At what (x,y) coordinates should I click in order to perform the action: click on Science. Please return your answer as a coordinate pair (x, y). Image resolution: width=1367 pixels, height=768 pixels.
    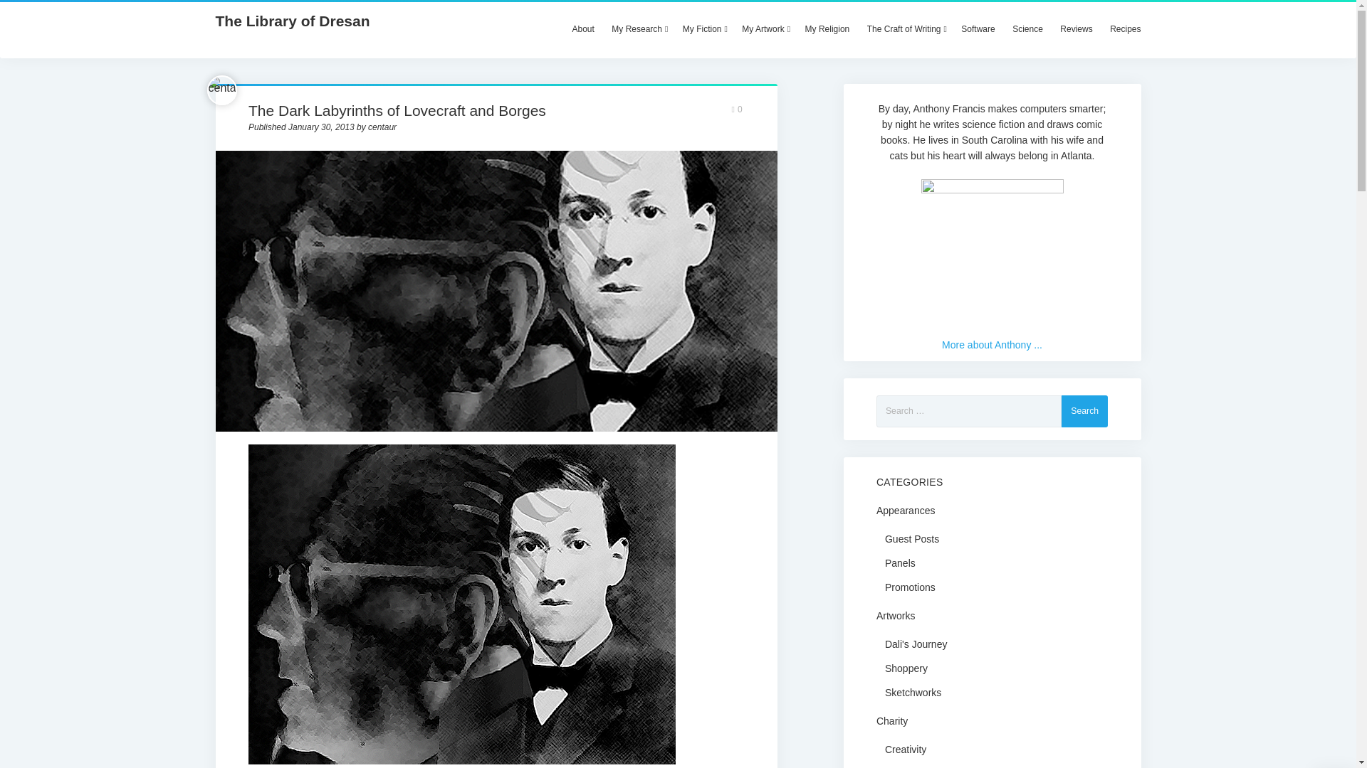
    Looking at the image, I should click on (1027, 28).